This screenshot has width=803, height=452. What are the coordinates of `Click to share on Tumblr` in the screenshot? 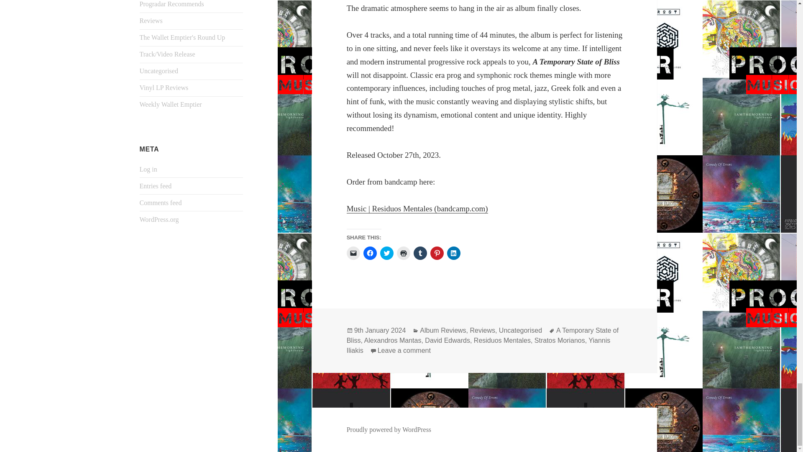 It's located at (420, 253).